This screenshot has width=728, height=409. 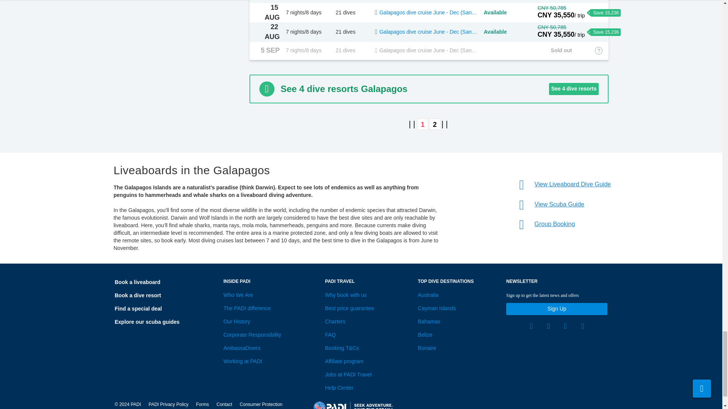 What do you see at coordinates (137, 295) in the screenshot?
I see `Book a dive resort` at bounding box center [137, 295].